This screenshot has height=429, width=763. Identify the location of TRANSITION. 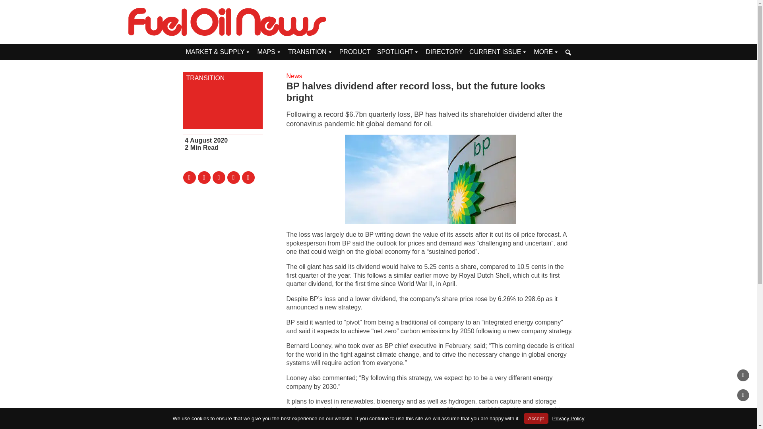
(223, 78).